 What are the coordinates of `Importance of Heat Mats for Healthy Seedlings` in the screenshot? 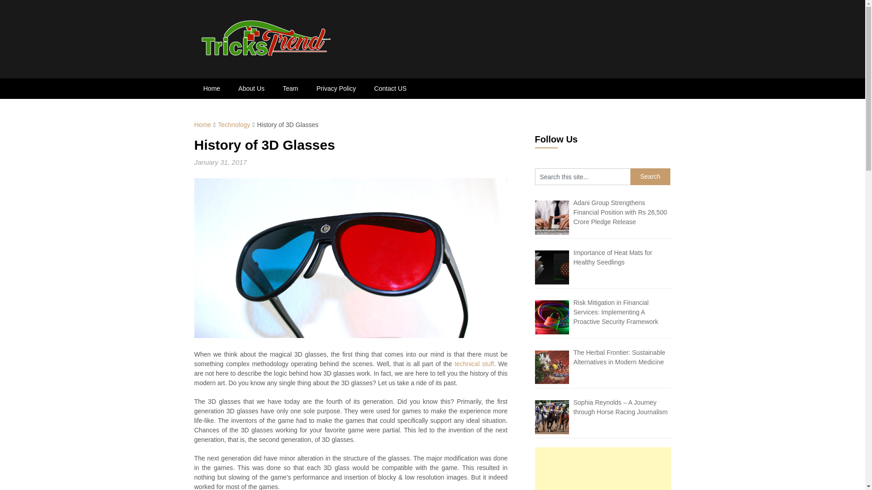 It's located at (612, 257).